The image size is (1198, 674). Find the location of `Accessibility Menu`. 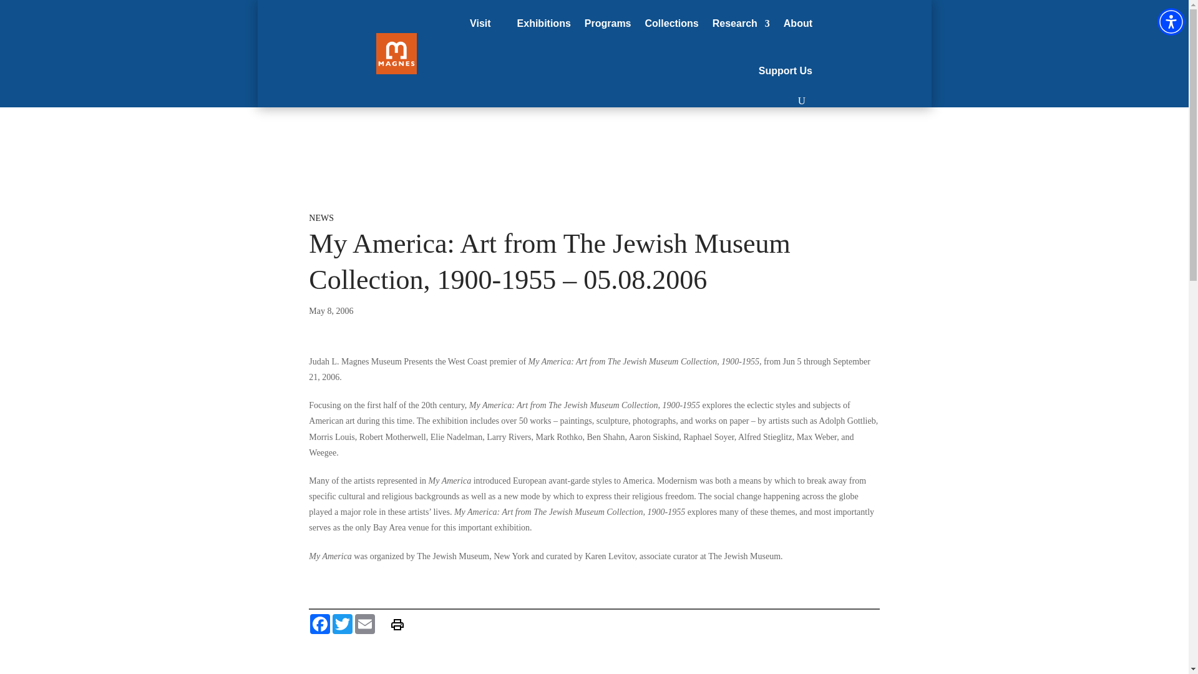

Accessibility Menu is located at coordinates (1171, 21).